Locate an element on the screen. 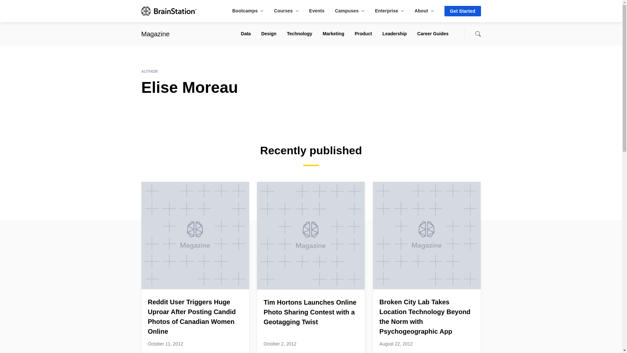  Campuses is located at coordinates (349, 10).